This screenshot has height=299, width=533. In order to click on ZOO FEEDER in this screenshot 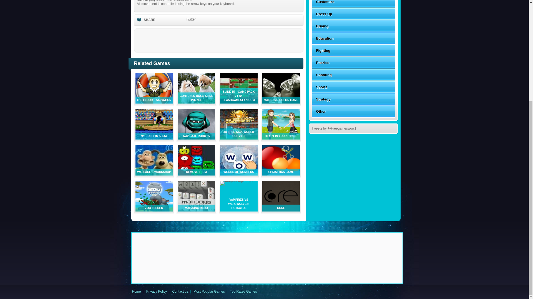, I will do `click(154, 210)`.